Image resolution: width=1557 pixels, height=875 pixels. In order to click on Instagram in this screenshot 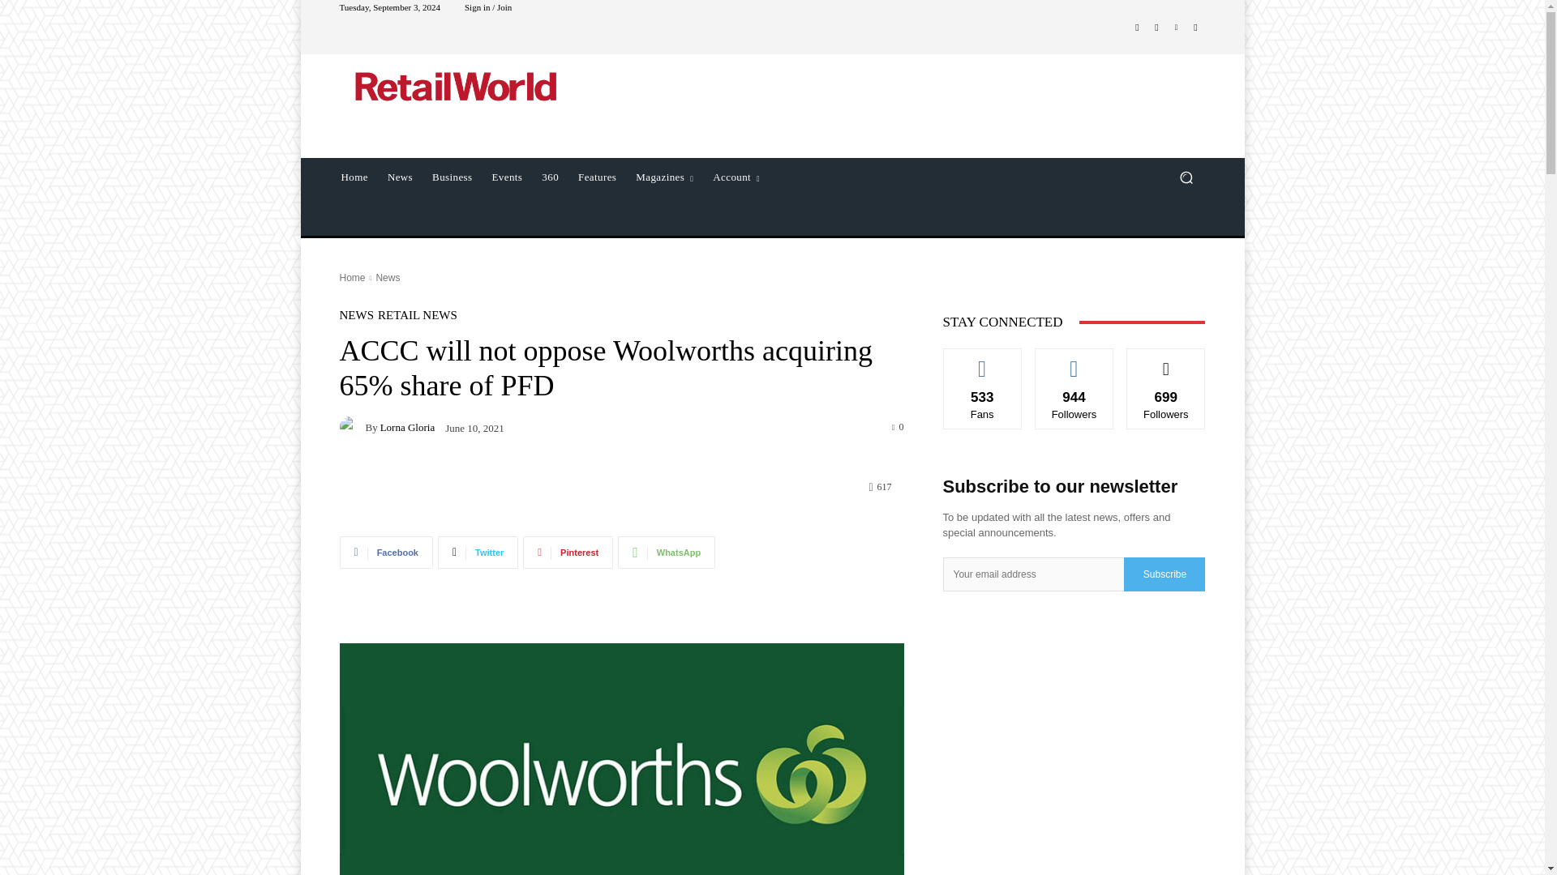, I will do `click(1156, 28)`.